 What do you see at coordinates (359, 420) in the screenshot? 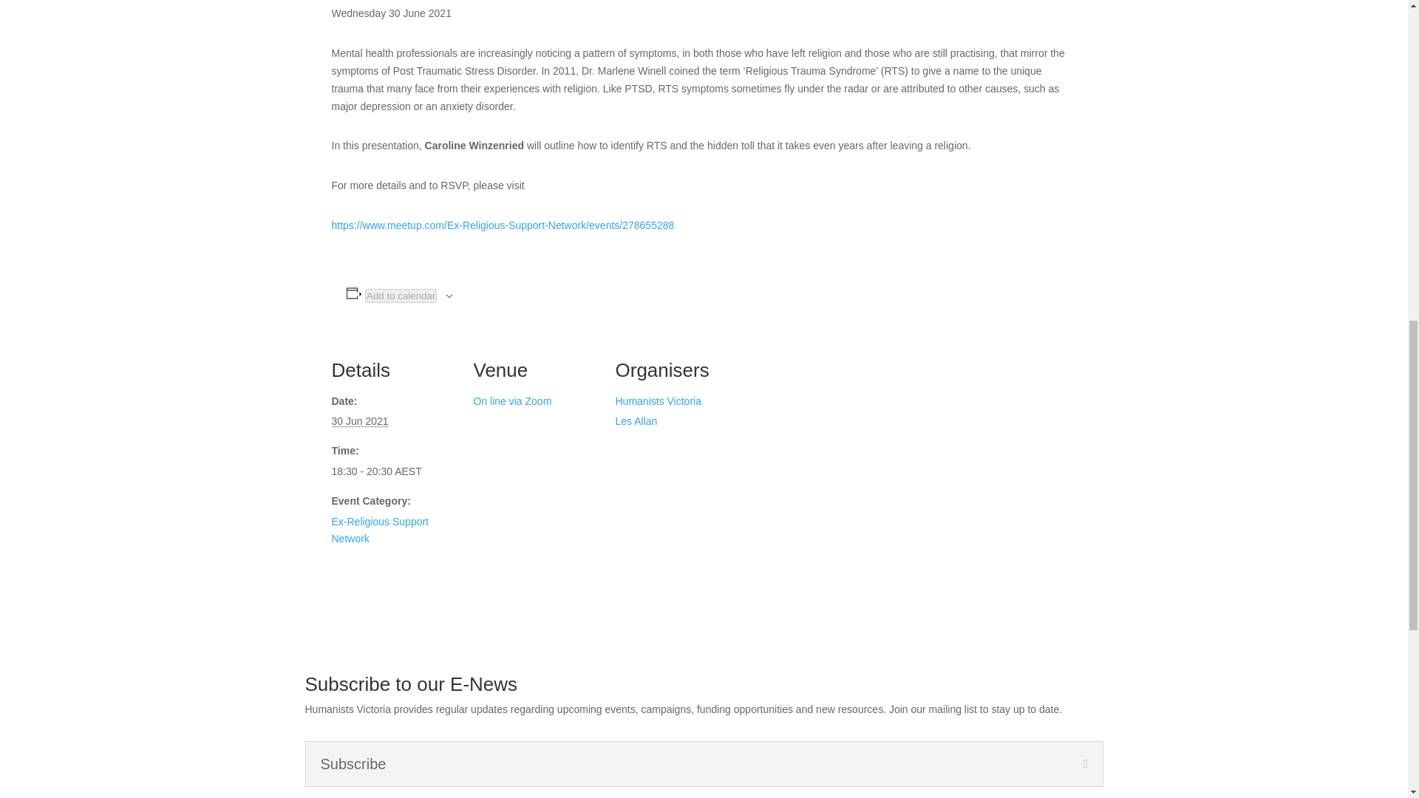
I see `2021-06-30` at bounding box center [359, 420].